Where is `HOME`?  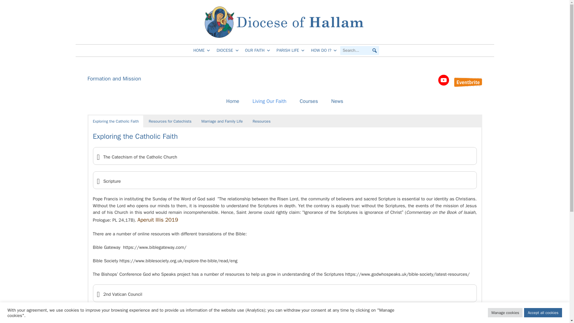
HOME is located at coordinates (202, 51).